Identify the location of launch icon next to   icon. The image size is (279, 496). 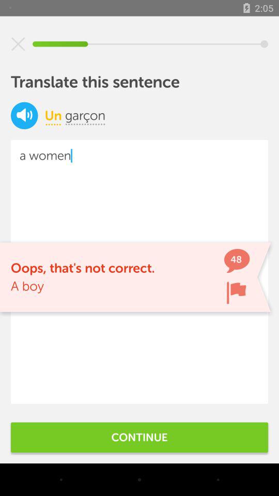
(85, 115).